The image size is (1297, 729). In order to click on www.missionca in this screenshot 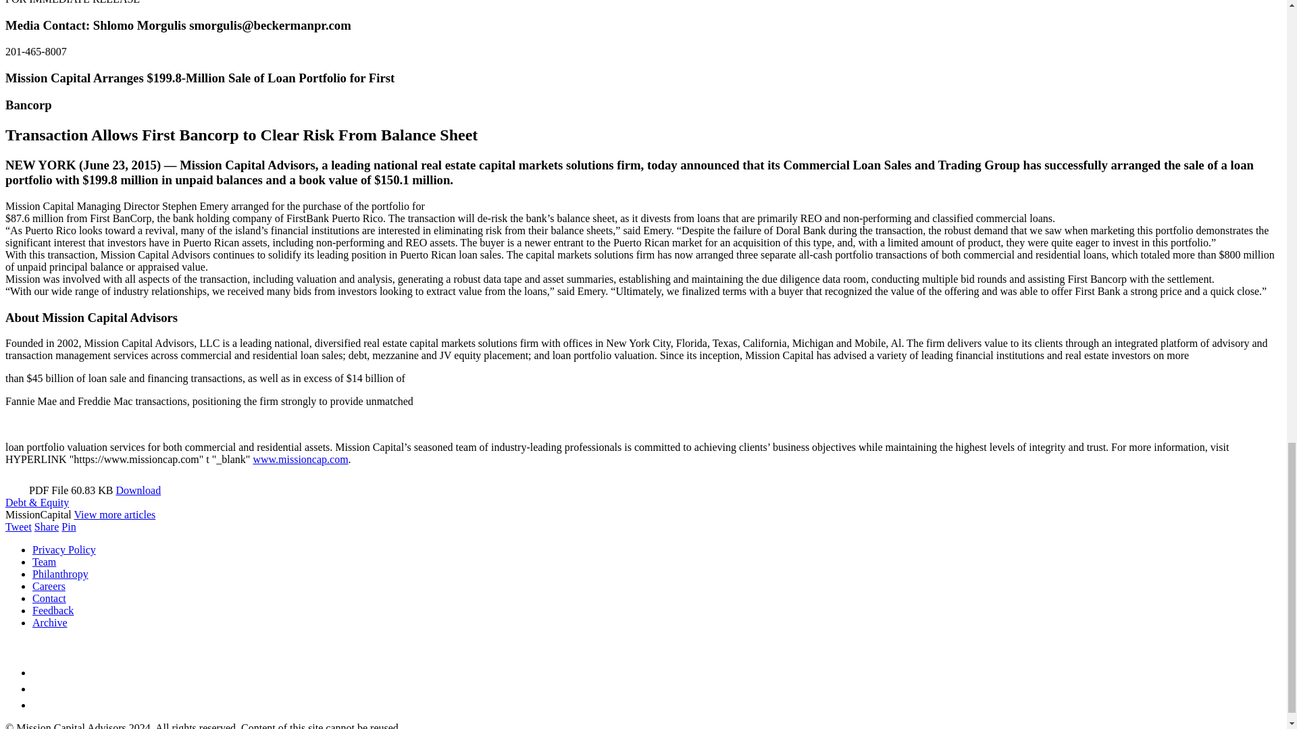, I will do `click(287, 459)`.